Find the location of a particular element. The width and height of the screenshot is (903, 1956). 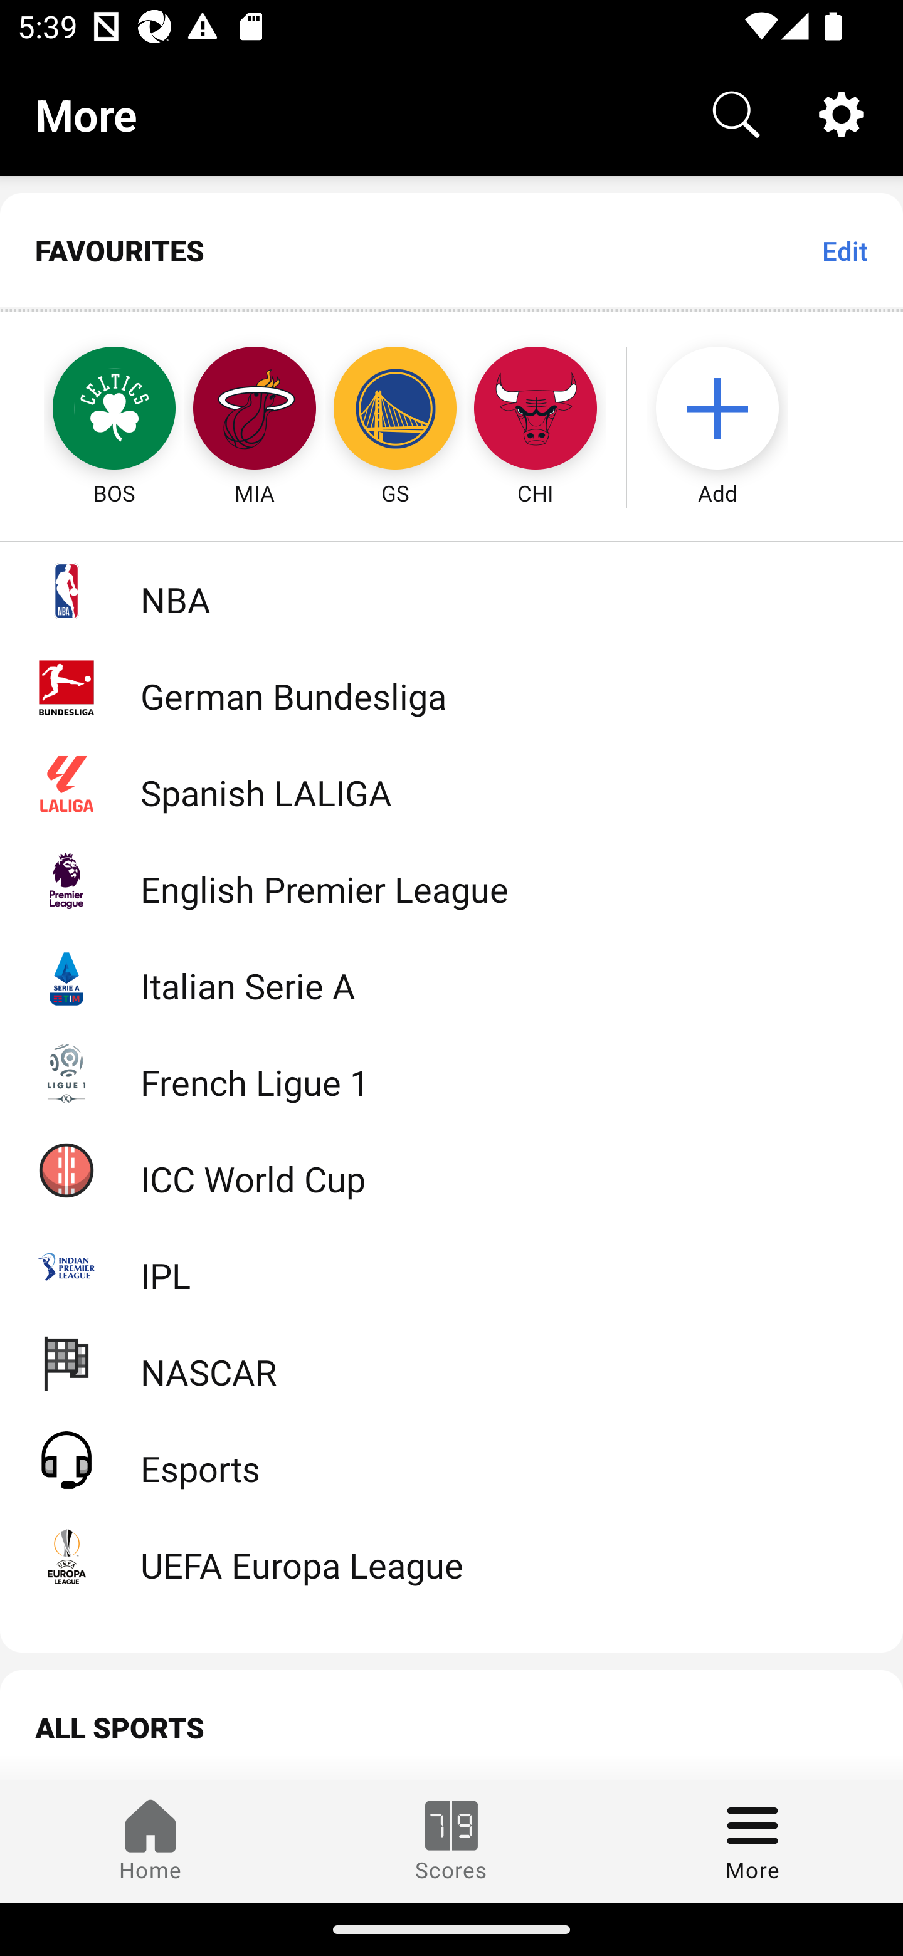

BOS Boston Celtics is located at coordinates (92, 410).